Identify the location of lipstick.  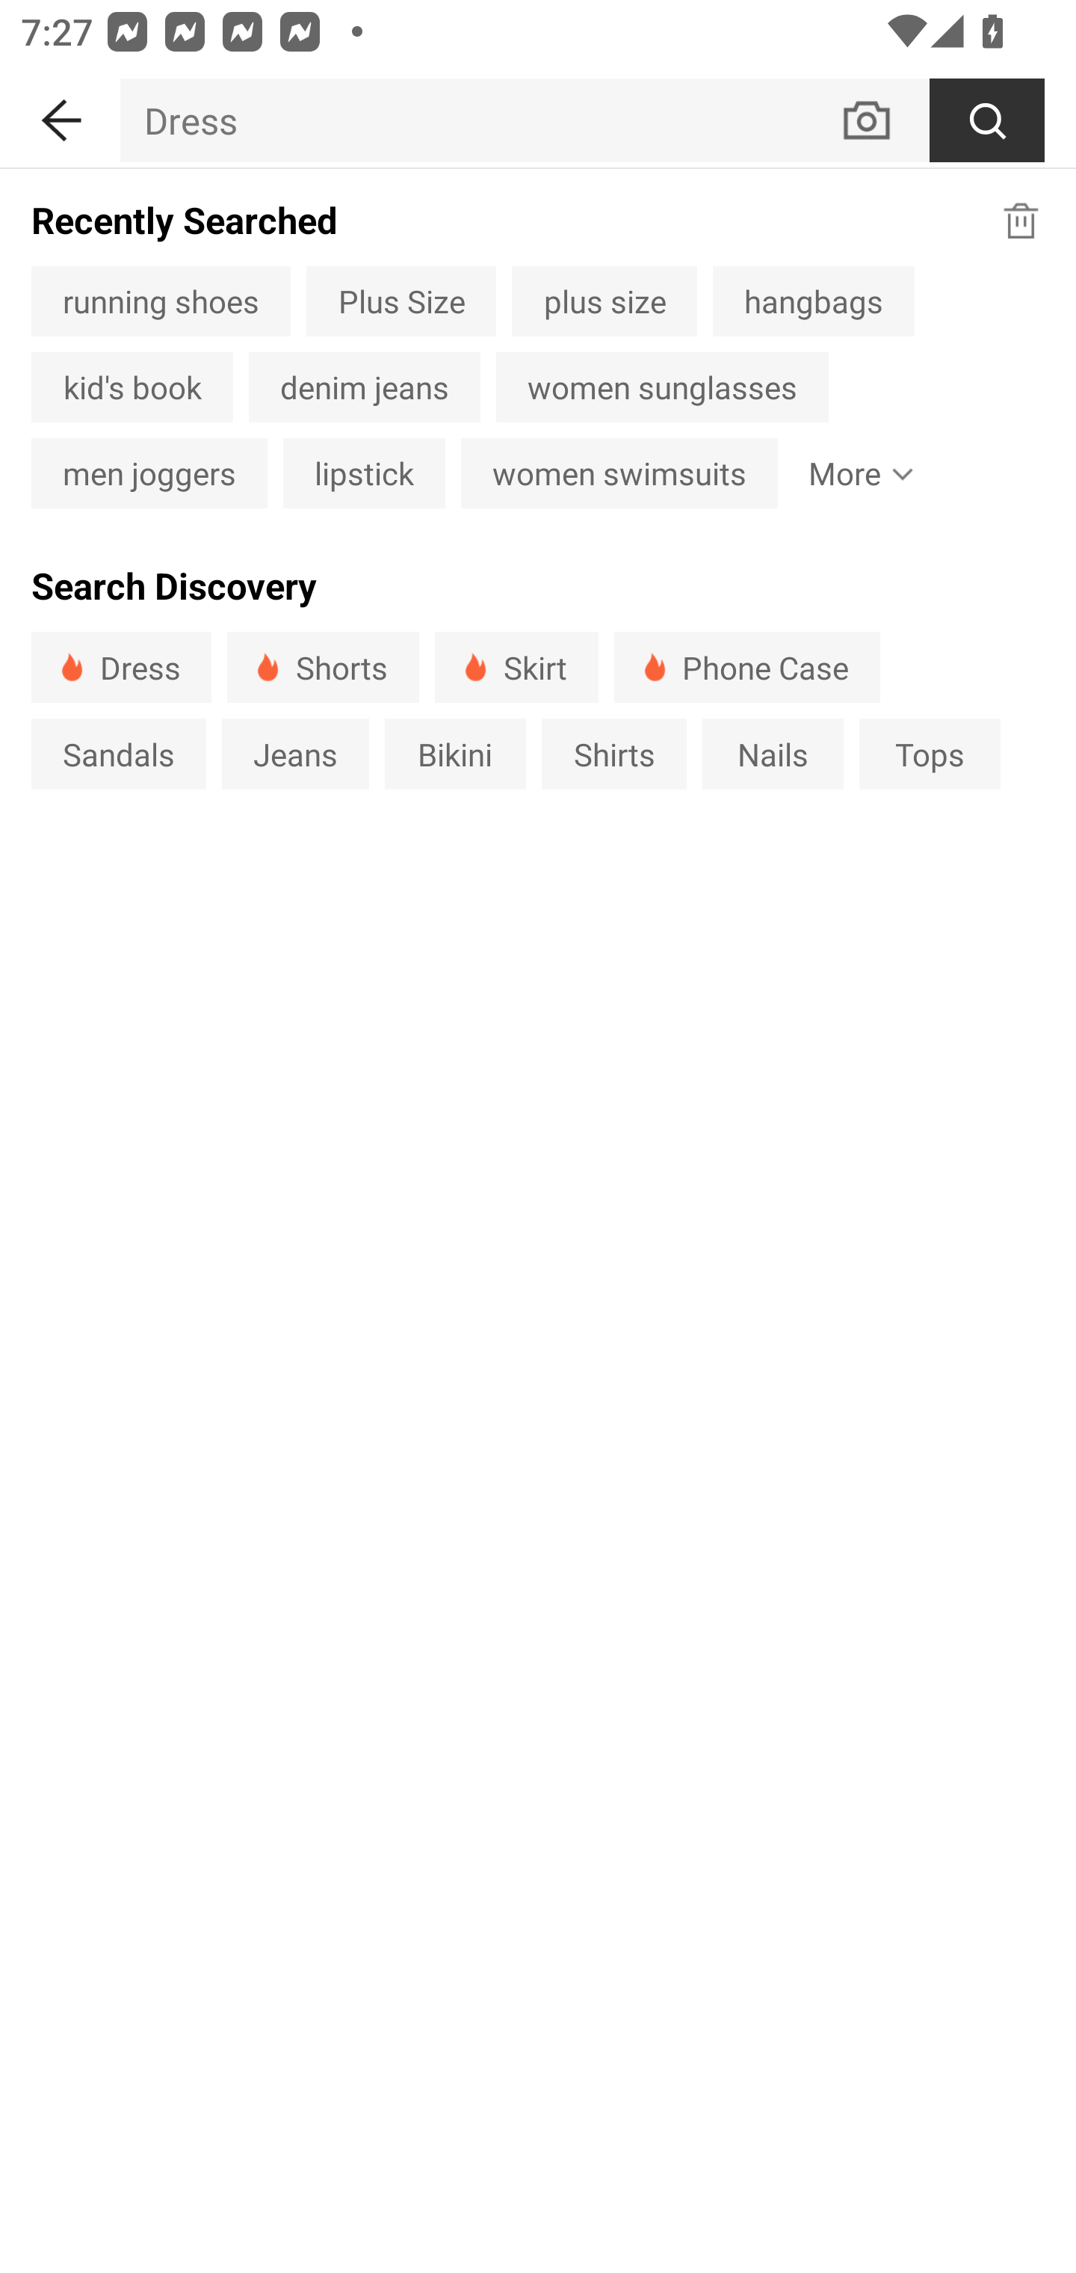
(364, 473).